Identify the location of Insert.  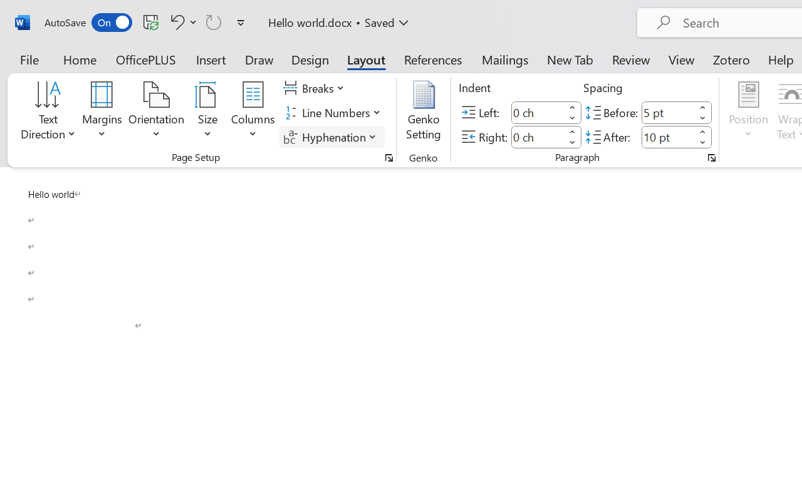
(212, 59).